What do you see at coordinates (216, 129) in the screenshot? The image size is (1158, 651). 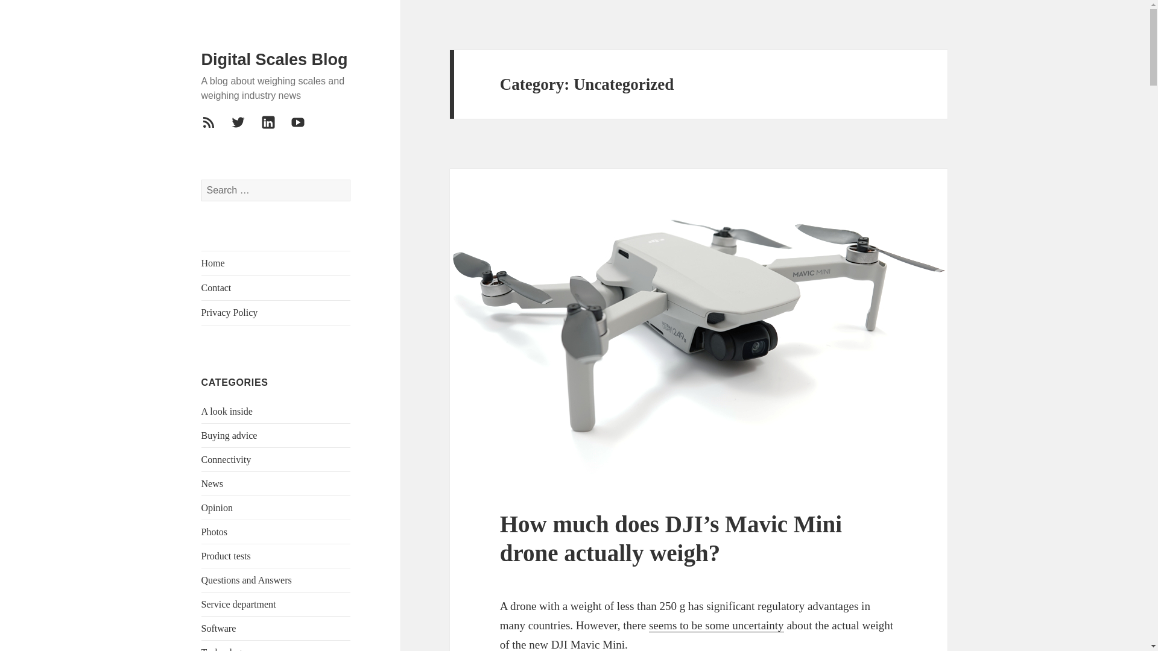 I see `RSS Feed` at bounding box center [216, 129].